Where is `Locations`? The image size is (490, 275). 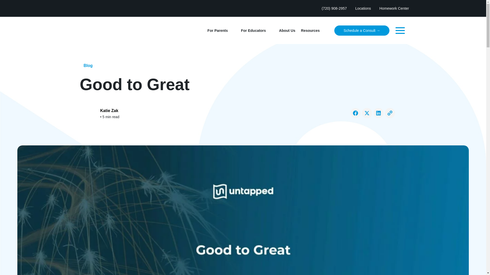 Locations is located at coordinates (361, 8).